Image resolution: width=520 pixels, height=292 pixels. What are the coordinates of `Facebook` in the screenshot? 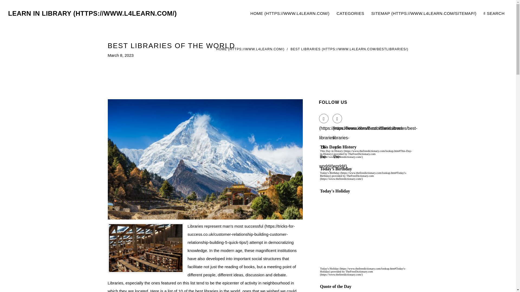 It's located at (324, 118).